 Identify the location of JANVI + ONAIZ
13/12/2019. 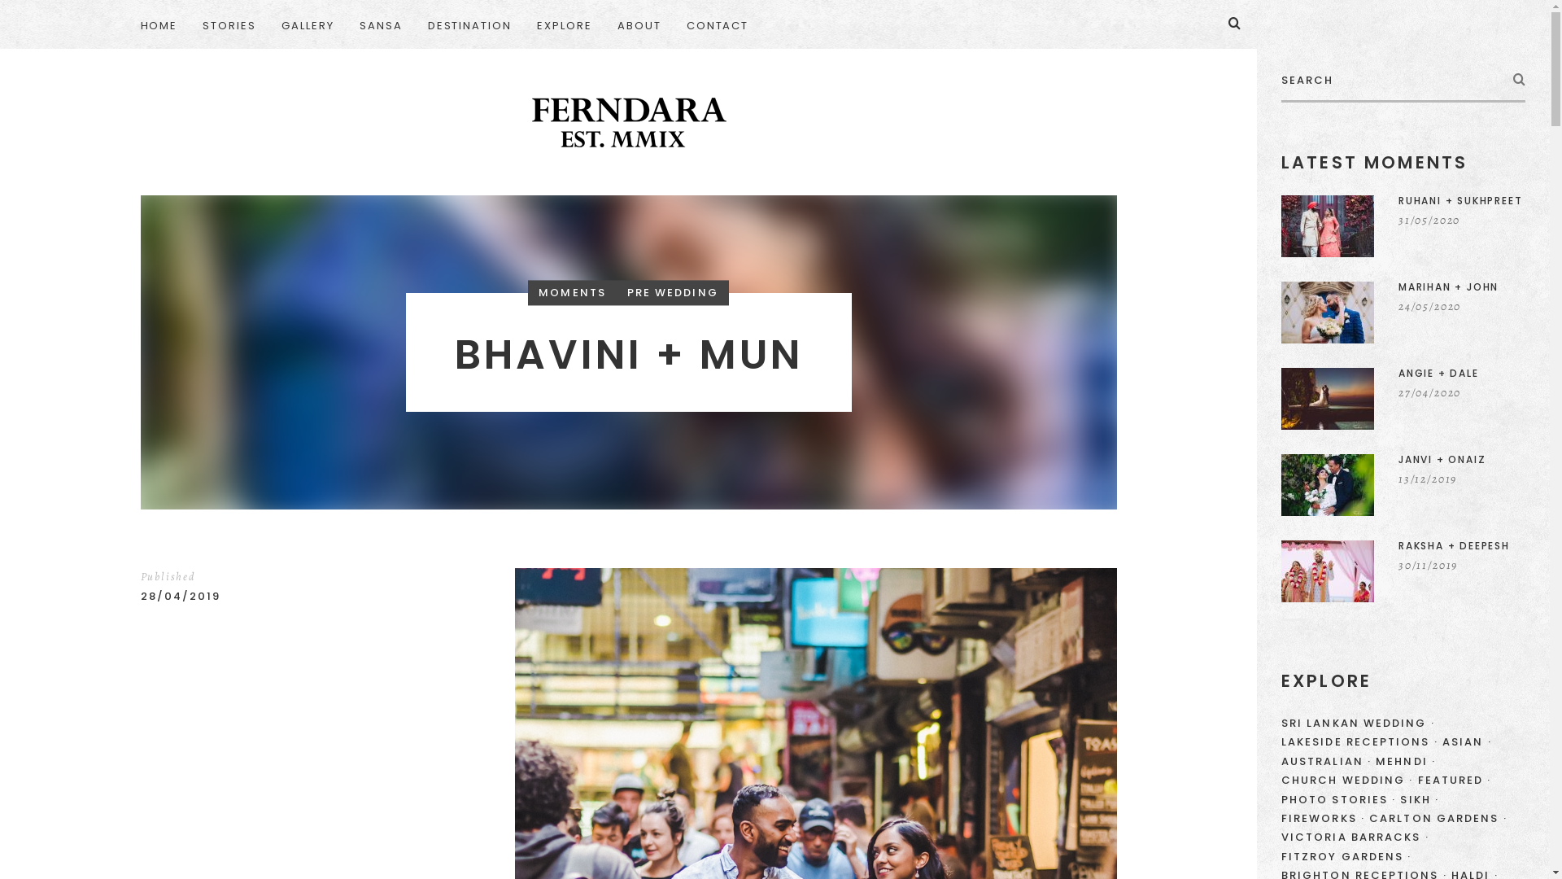
(1403, 485).